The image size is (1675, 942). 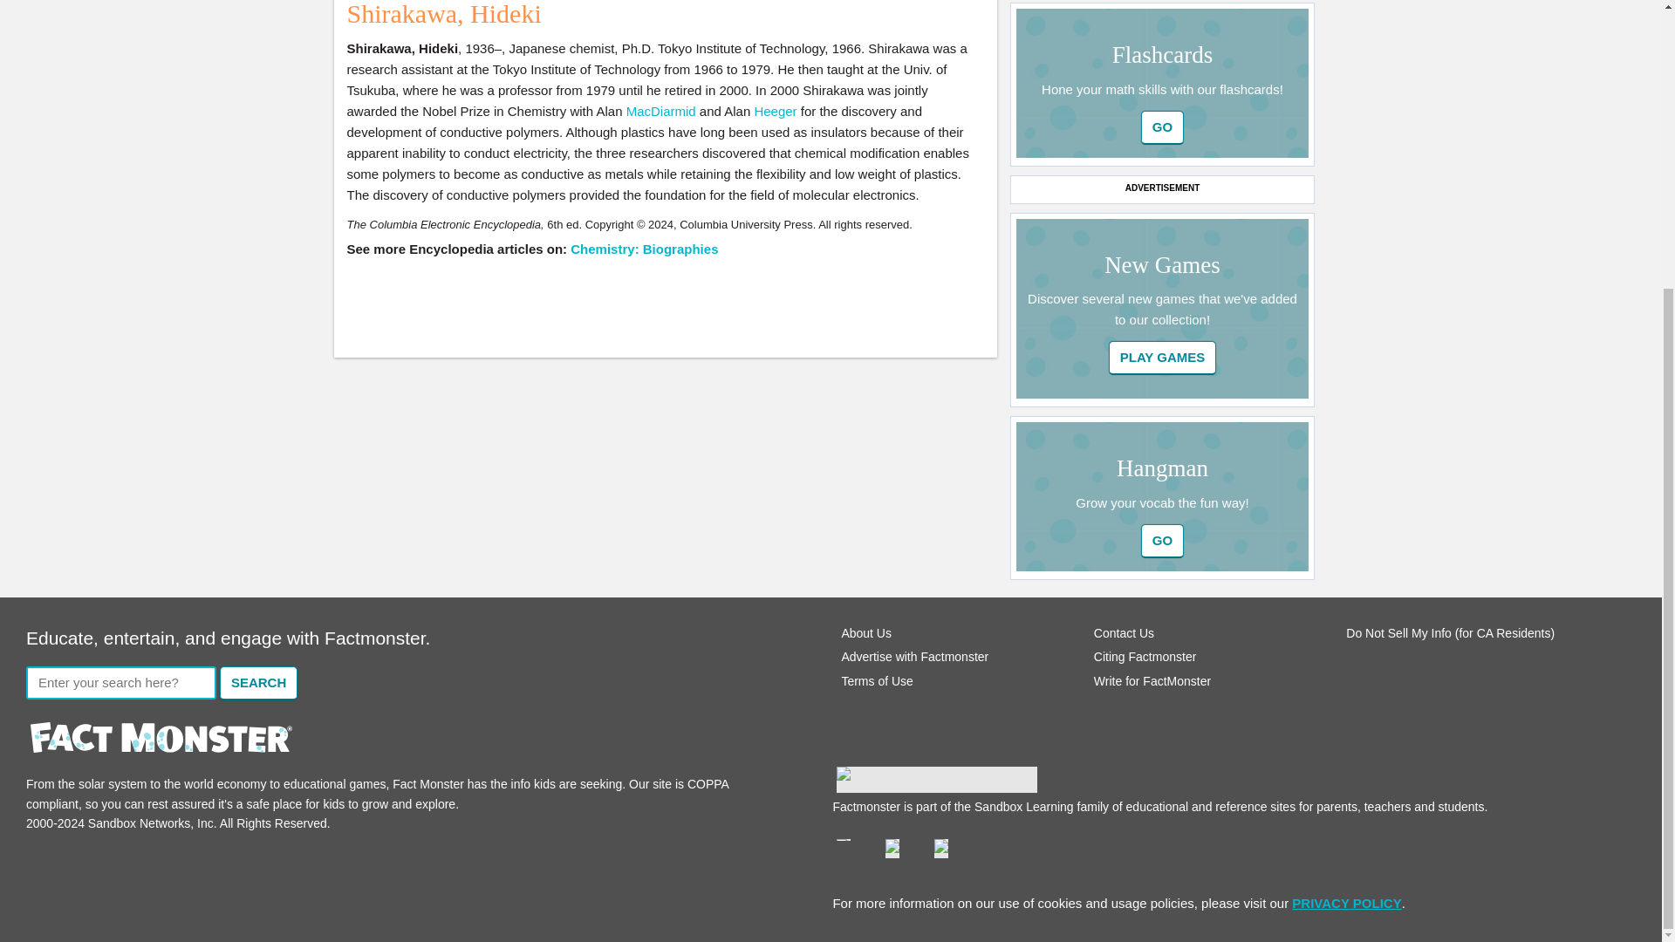 I want to click on Search, so click(x=258, y=683).